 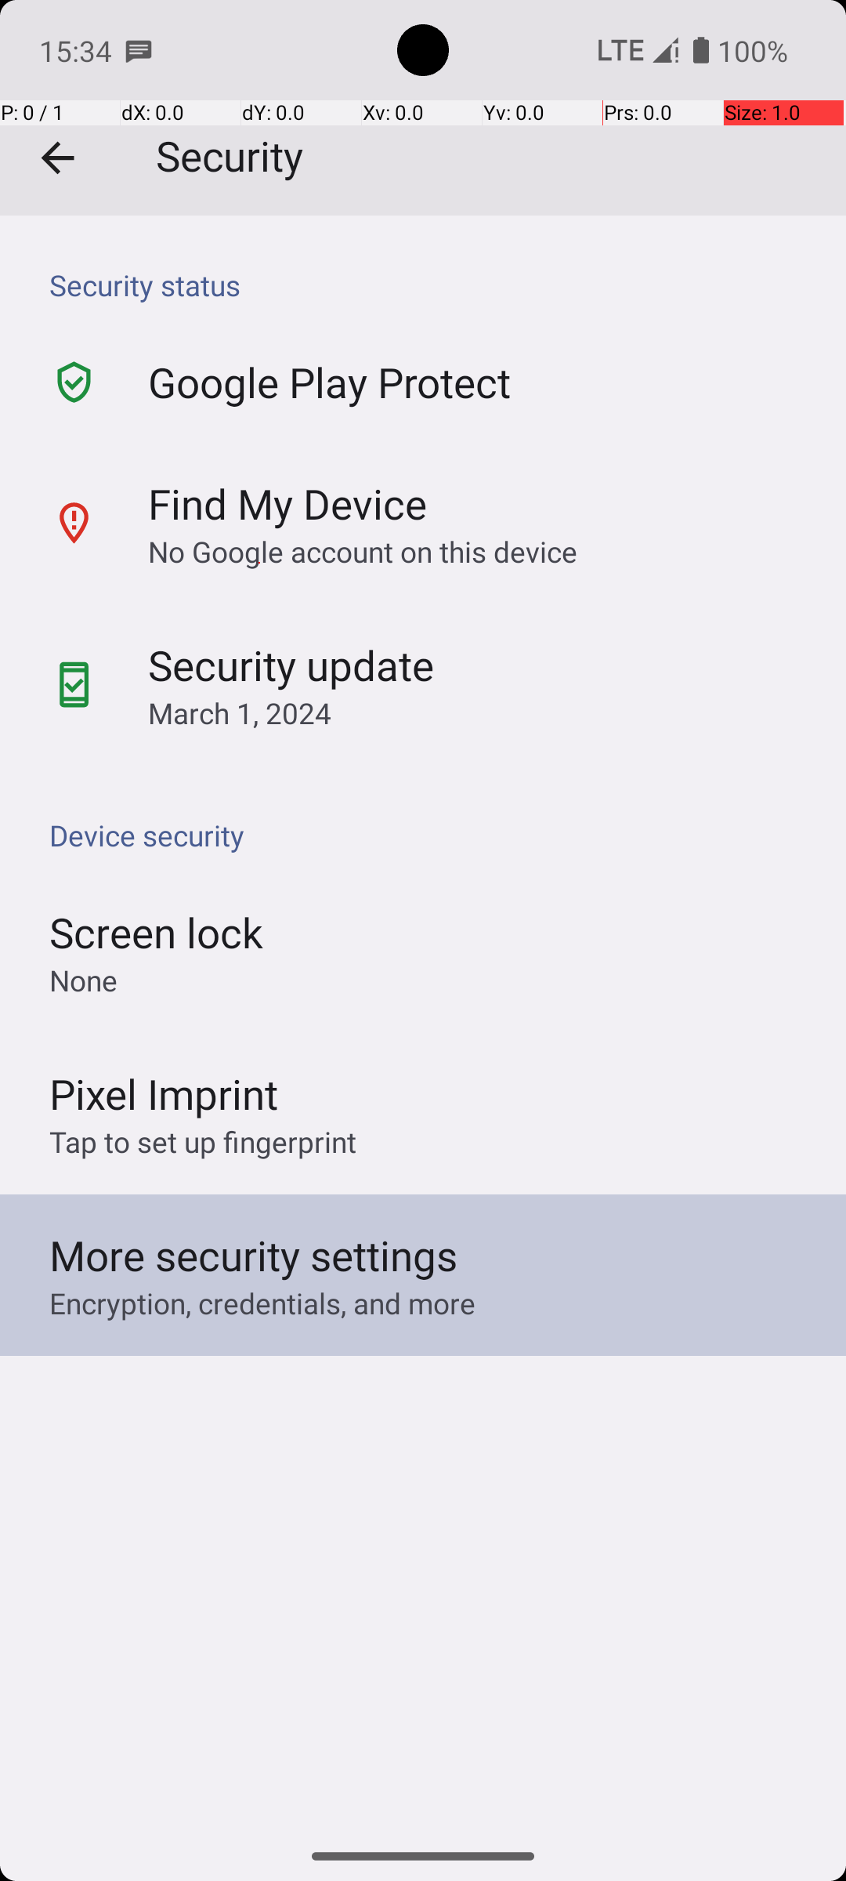 What do you see at coordinates (262, 1303) in the screenshot?
I see `Encryption, credentials, and more` at bounding box center [262, 1303].